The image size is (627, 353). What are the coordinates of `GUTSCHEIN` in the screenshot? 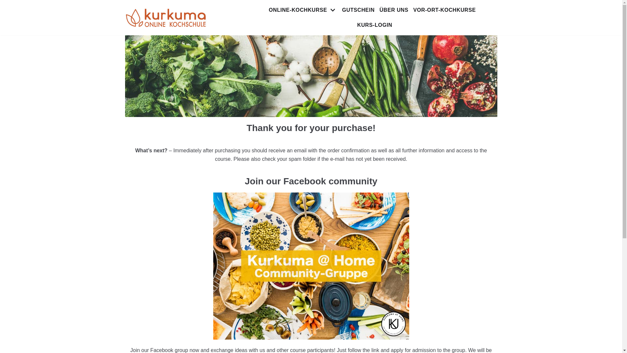 It's located at (358, 10).